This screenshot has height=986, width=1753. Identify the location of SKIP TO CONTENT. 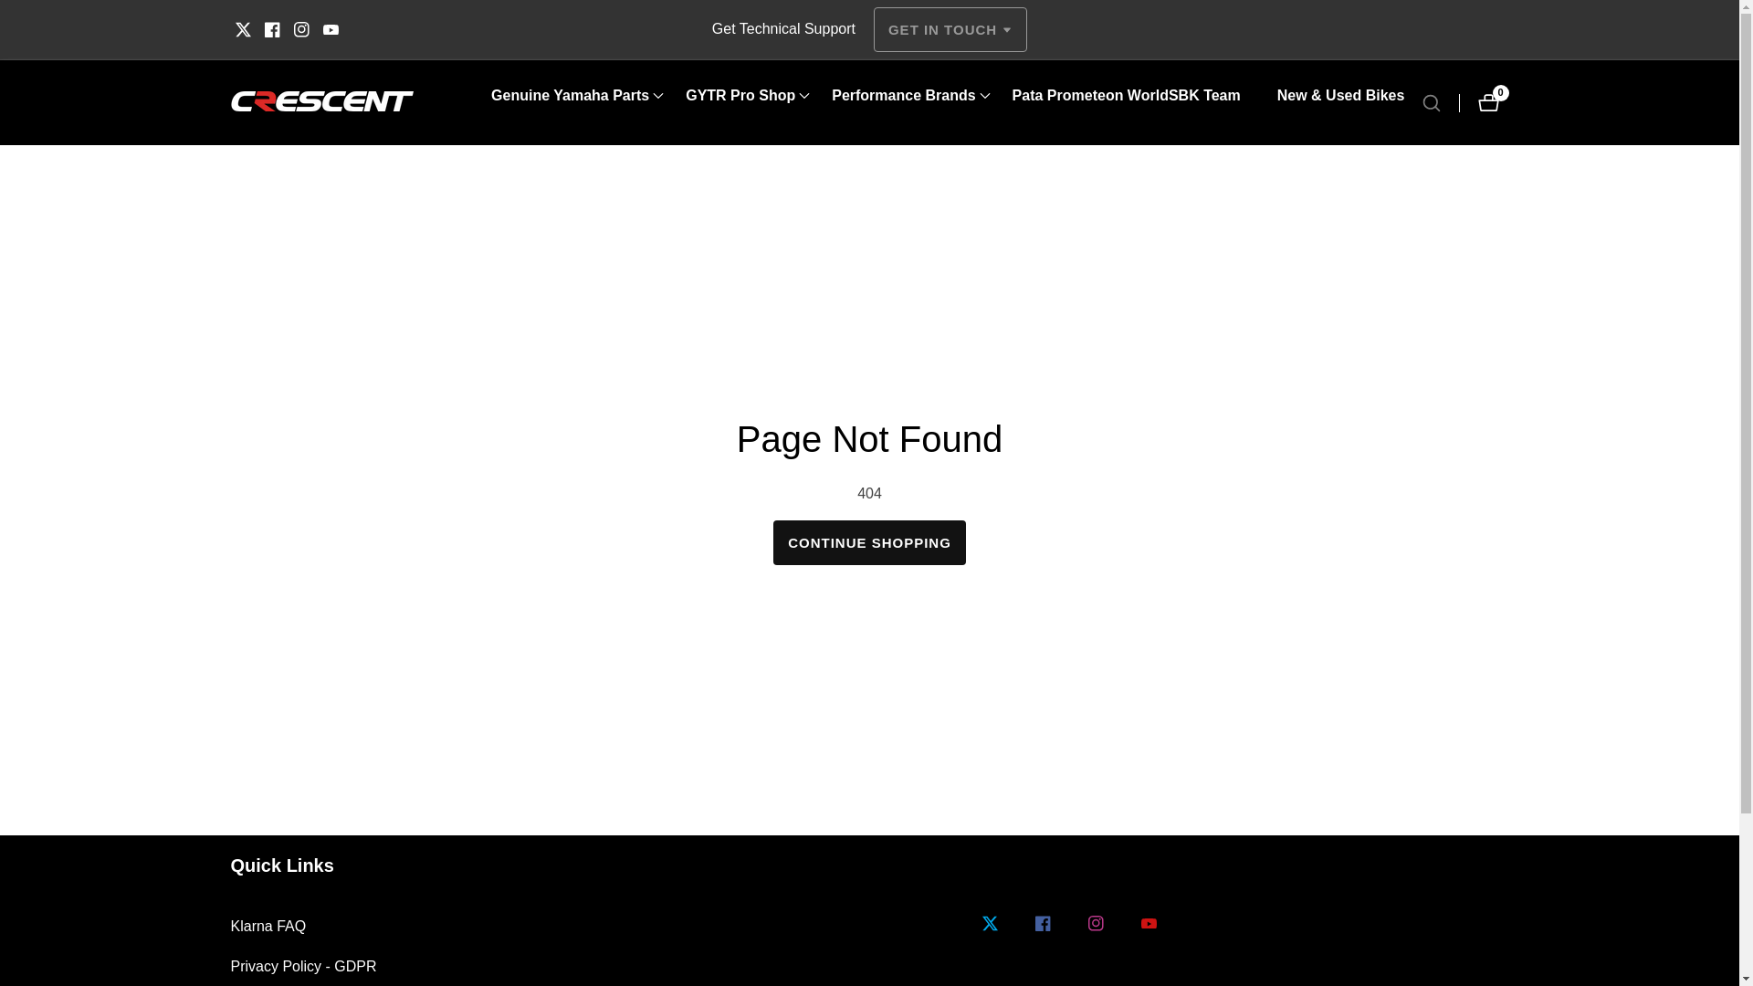
(14, 9).